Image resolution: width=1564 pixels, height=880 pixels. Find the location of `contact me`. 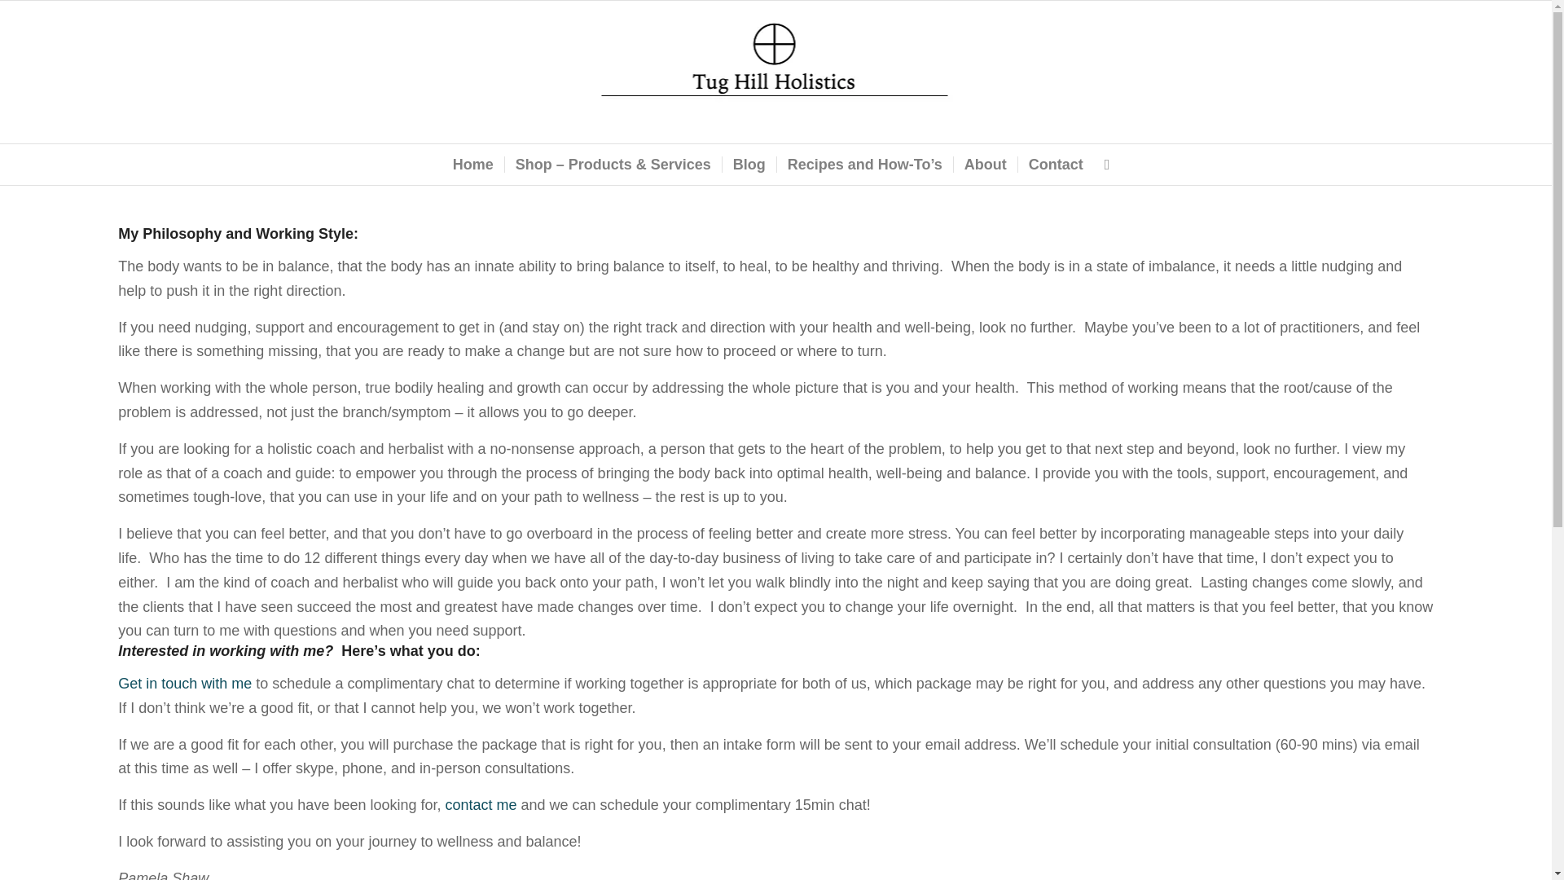

contact me is located at coordinates (480, 805).